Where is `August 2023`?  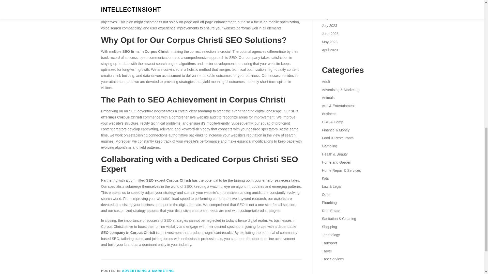 August 2023 is located at coordinates (332, 17).